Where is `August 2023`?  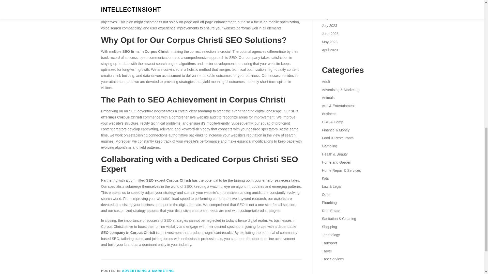 August 2023 is located at coordinates (332, 17).